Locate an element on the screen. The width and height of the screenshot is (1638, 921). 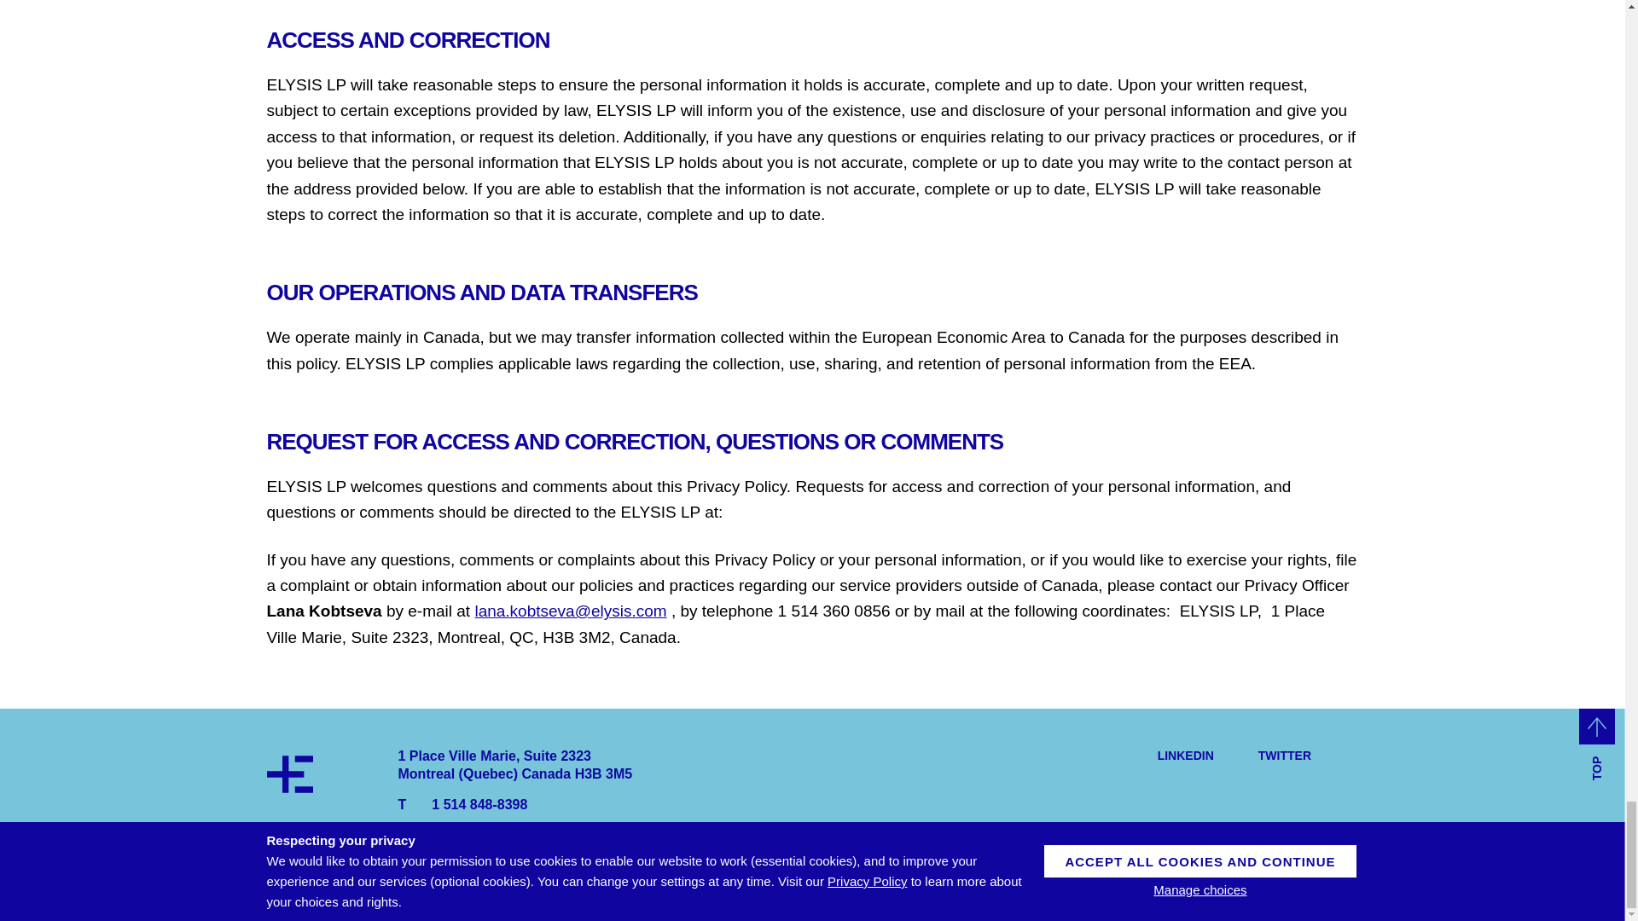
LINKEDIN is located at coordinates (1181, 756).